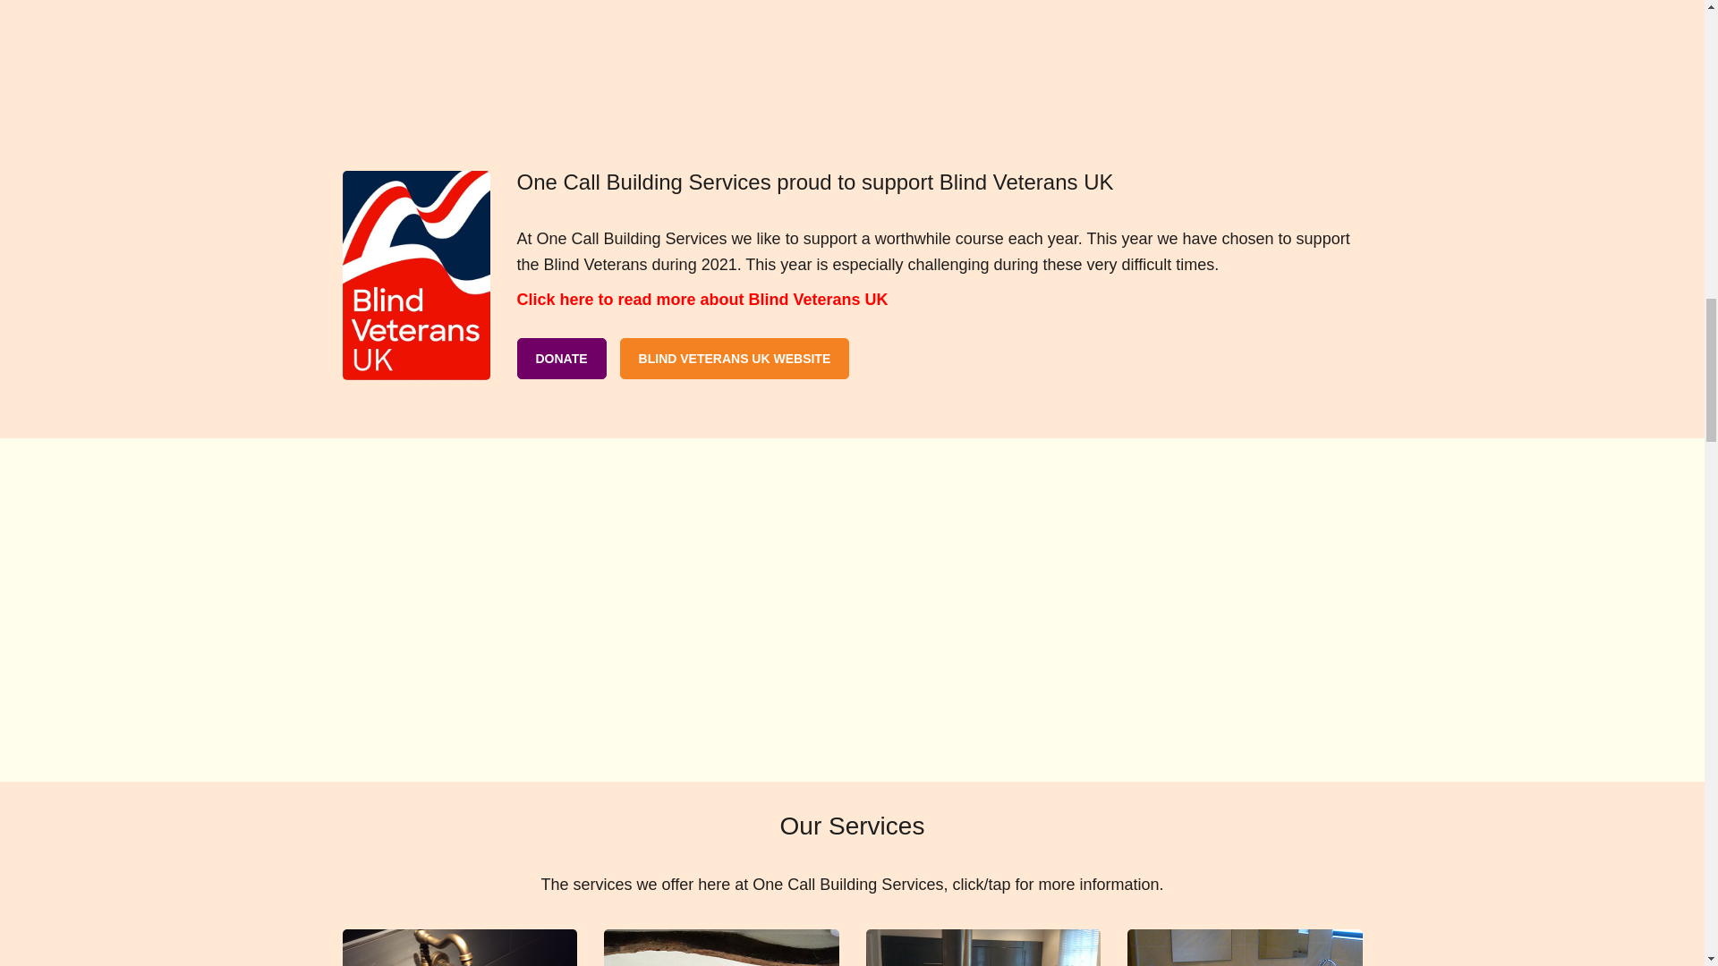  What do you see at coordinates (852, 55) in the screenshot?
I see `One Call Building Services` at bounding box center [852, 55].